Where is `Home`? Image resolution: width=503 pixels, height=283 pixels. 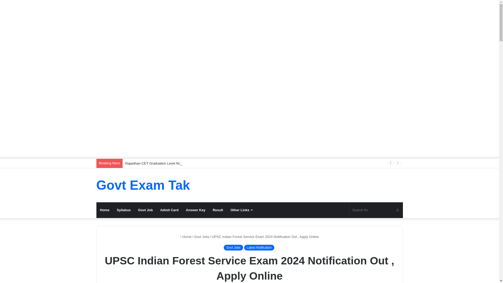 Home is located at coordinates (105, 210).